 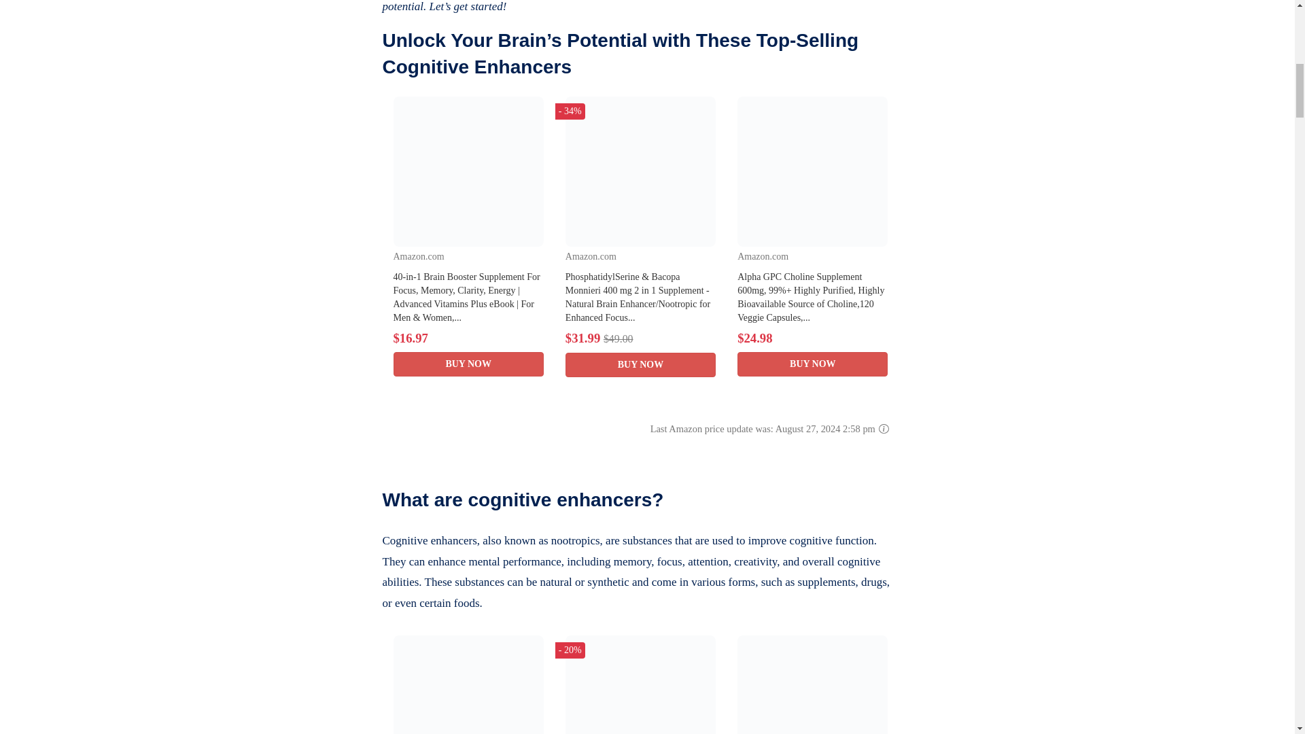 I want to click on Share on Whatsapp, so click(x=348, y=25).